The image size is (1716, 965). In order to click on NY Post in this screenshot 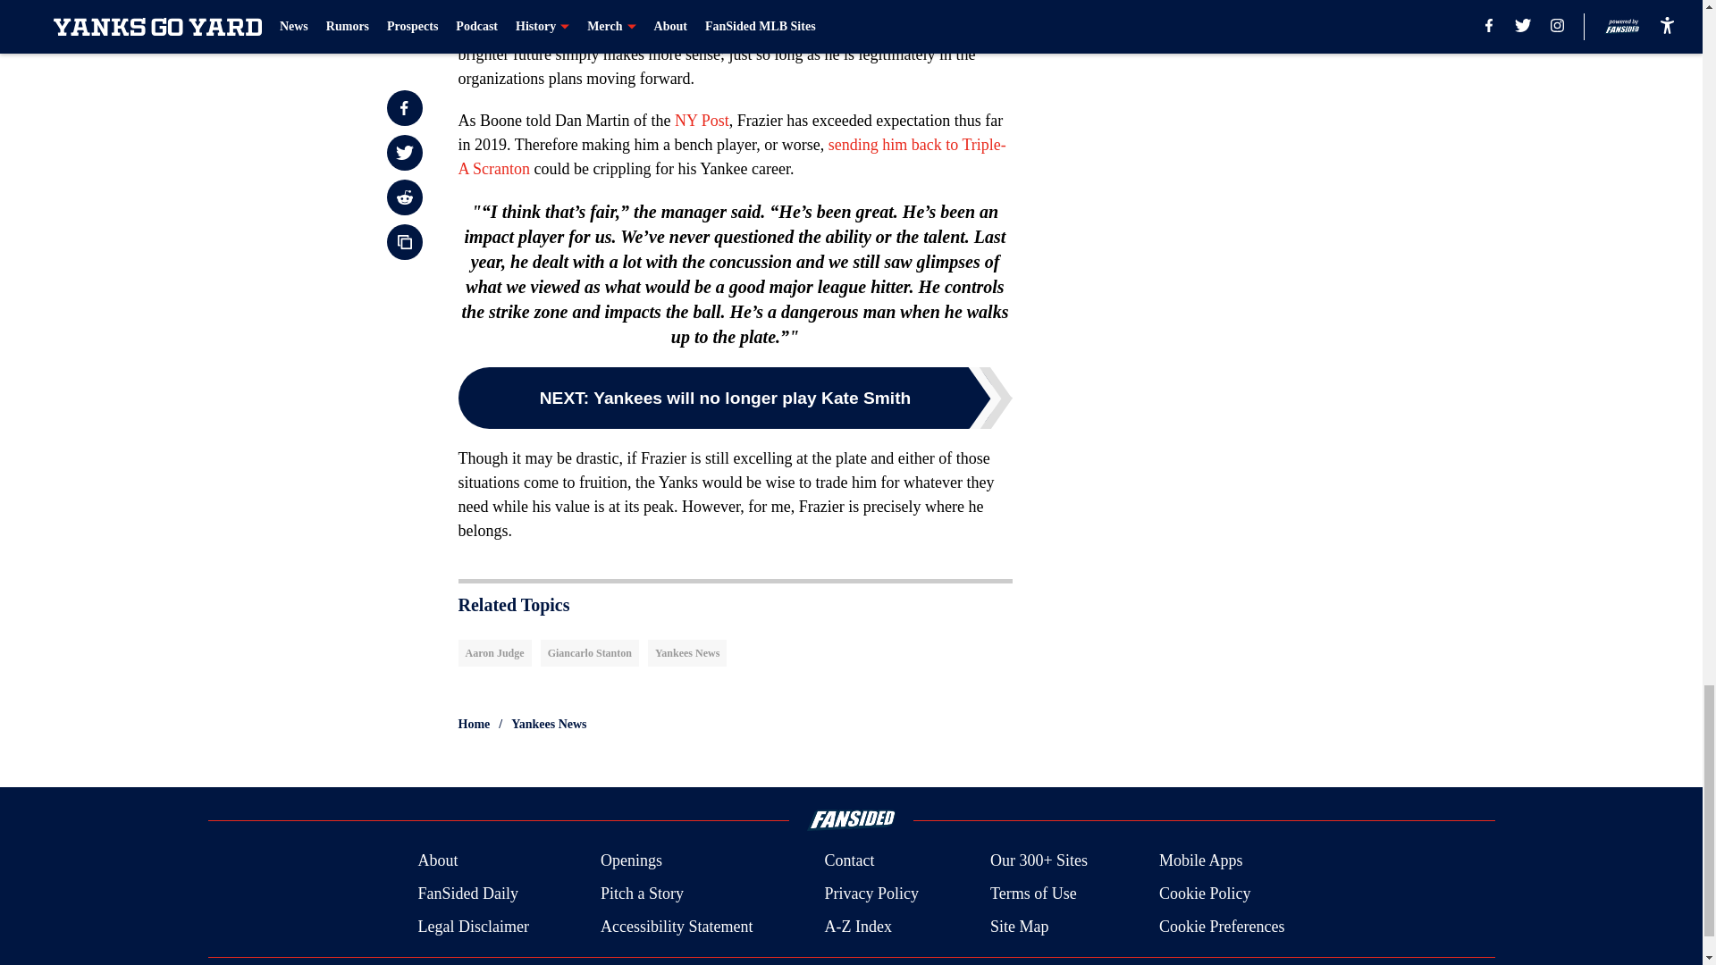, I will do `click(702, 120)`.